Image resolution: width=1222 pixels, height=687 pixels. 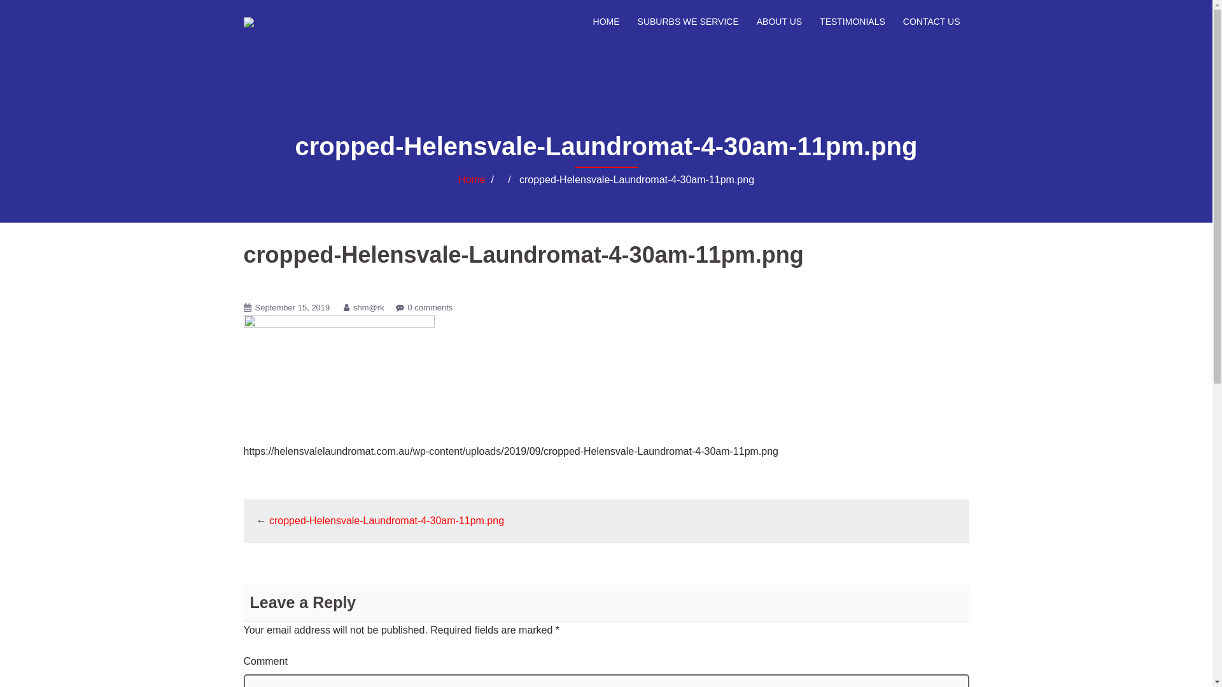 What do you see at coordinates (932, 22) in the screenshot?
I see `CONTACT US` at bounding box center [932, 22].